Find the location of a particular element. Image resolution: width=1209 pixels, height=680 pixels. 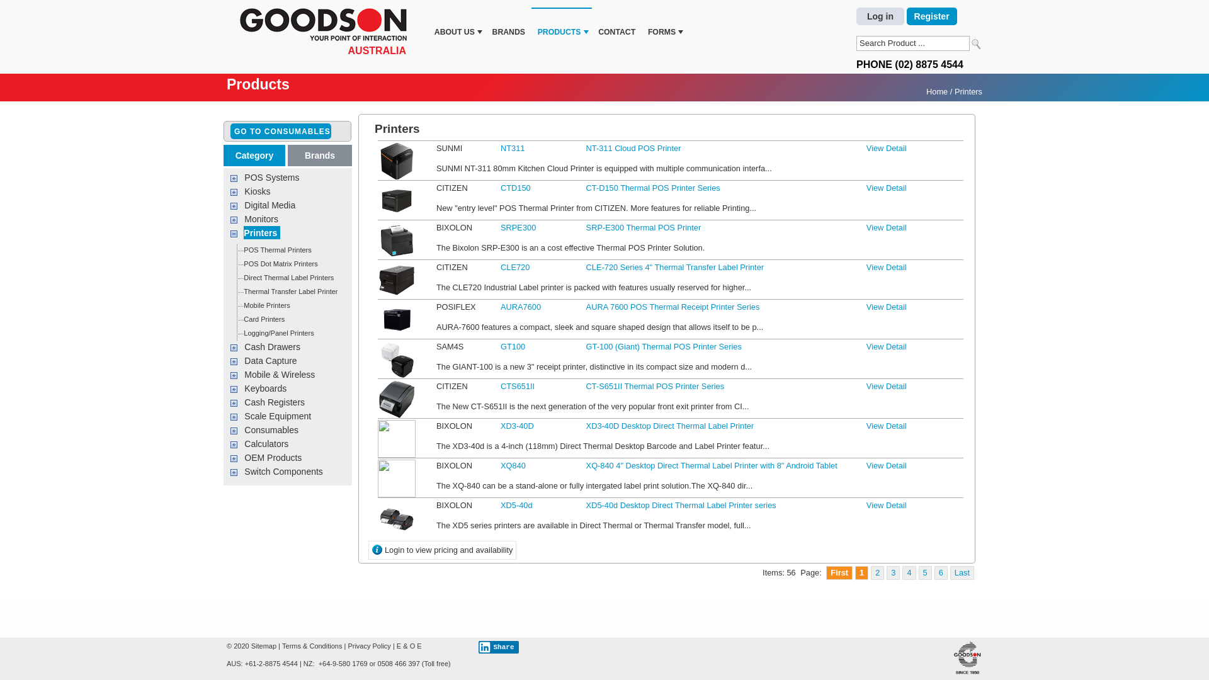

Cash Registers is located at coordinates (275, 403).